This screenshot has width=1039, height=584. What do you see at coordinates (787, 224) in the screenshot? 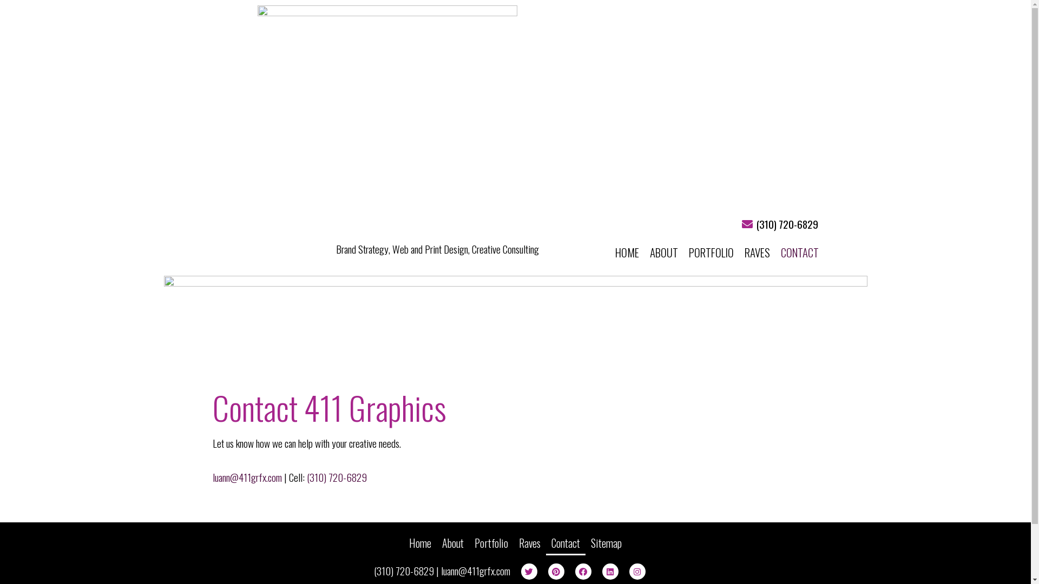
I see `(310) 720-6829` at bounding box center [787, 224].